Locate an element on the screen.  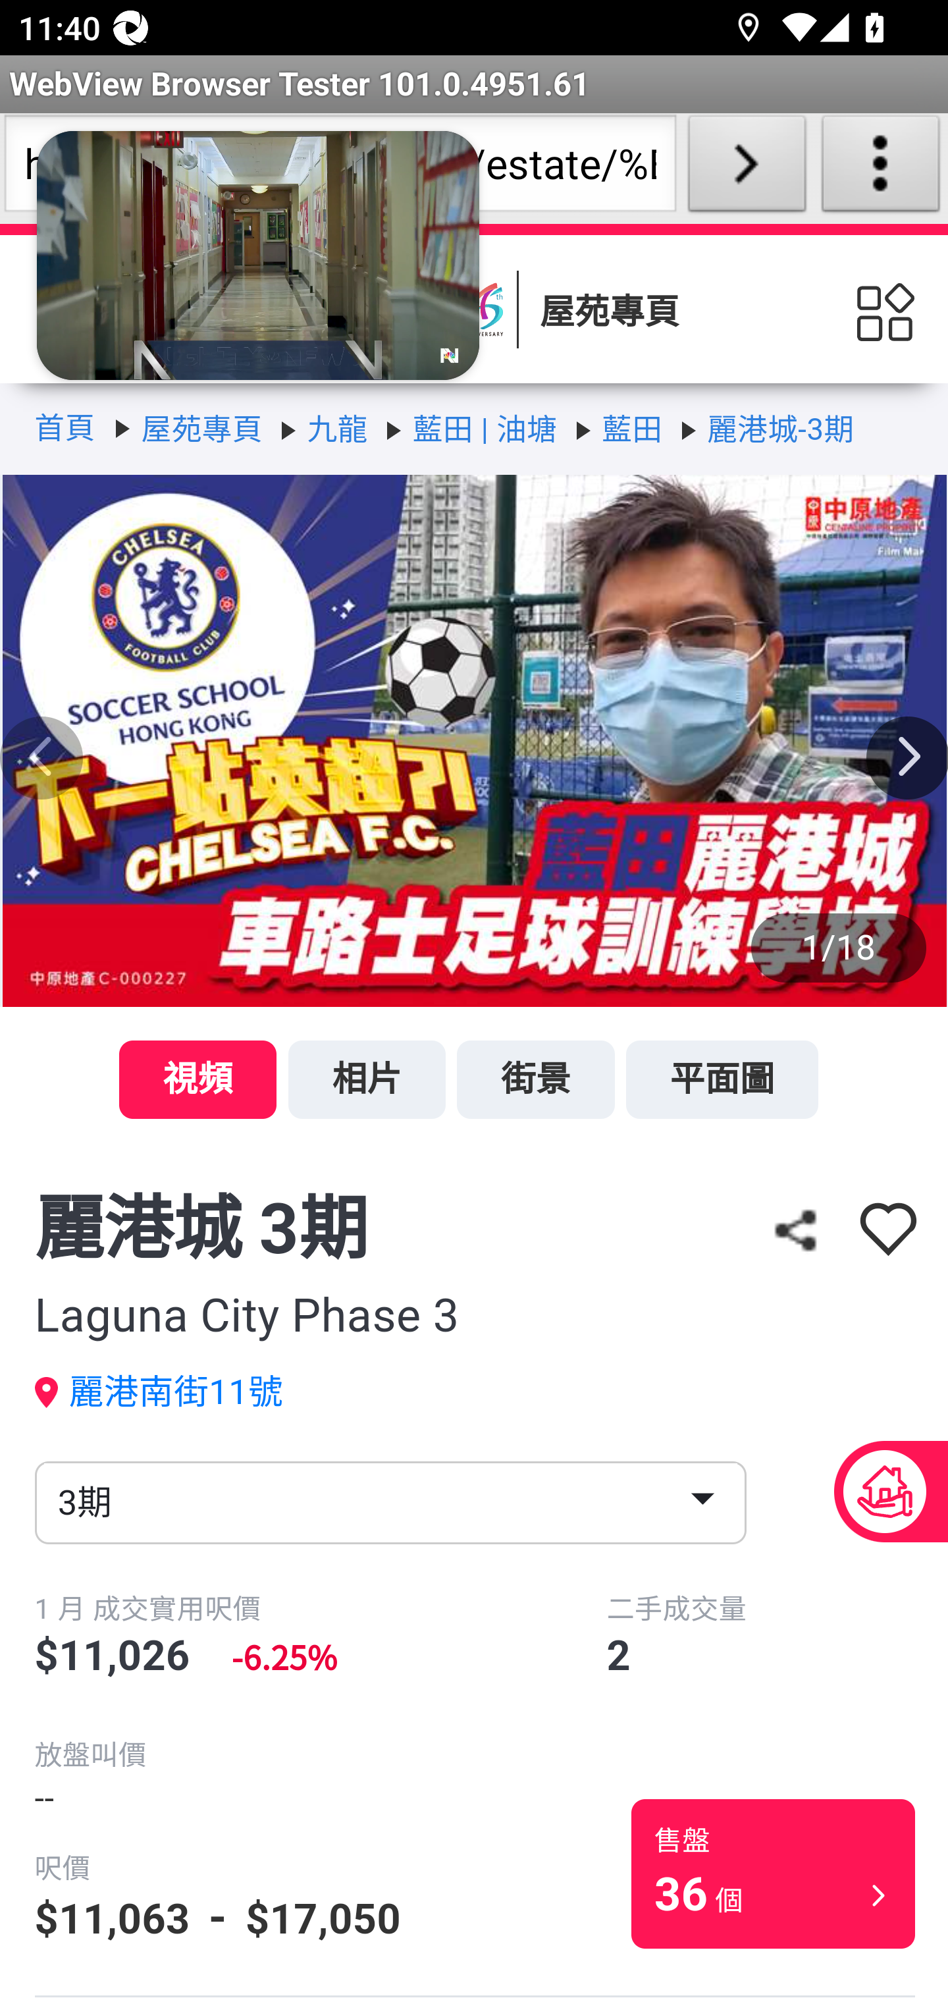
藍田 is located at coordinates (632, 431).